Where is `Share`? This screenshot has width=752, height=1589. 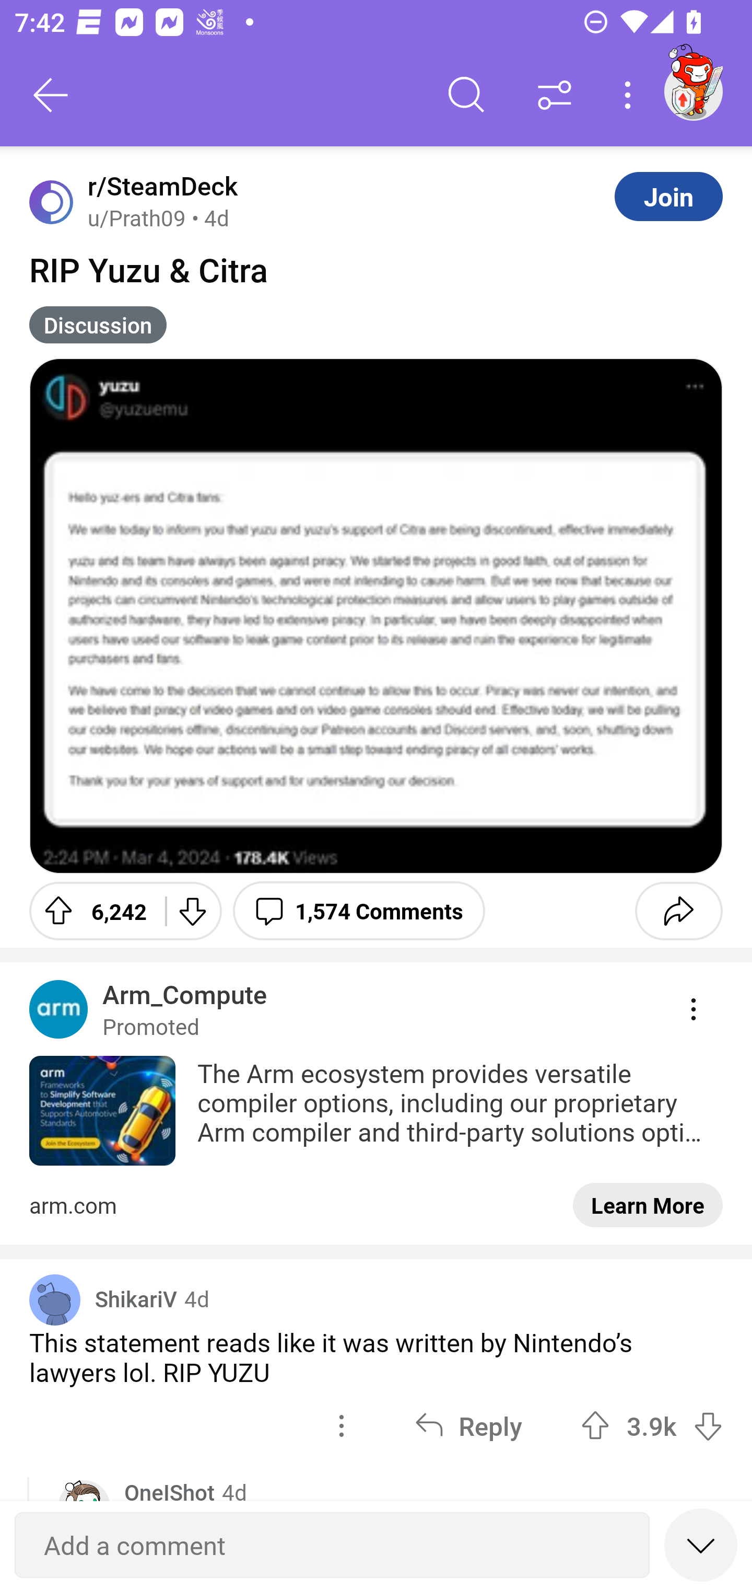 Share is located at coordinates (678, 911).